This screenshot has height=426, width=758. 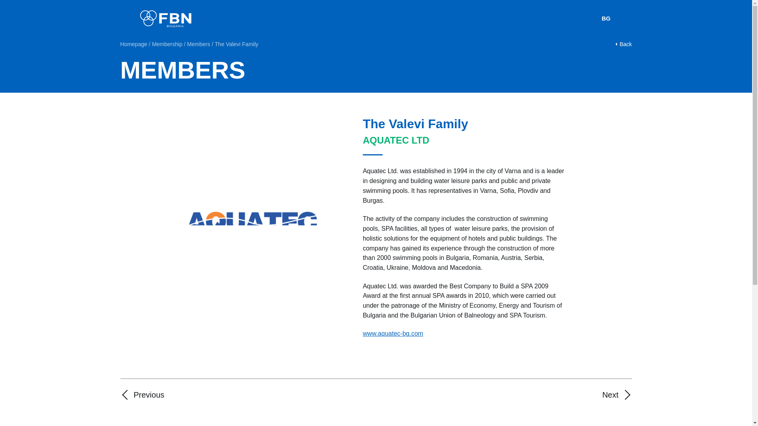 What do you see at coordinates (617, 394) in the screenshot?
I see `Next` at bounding box center [617, 394].